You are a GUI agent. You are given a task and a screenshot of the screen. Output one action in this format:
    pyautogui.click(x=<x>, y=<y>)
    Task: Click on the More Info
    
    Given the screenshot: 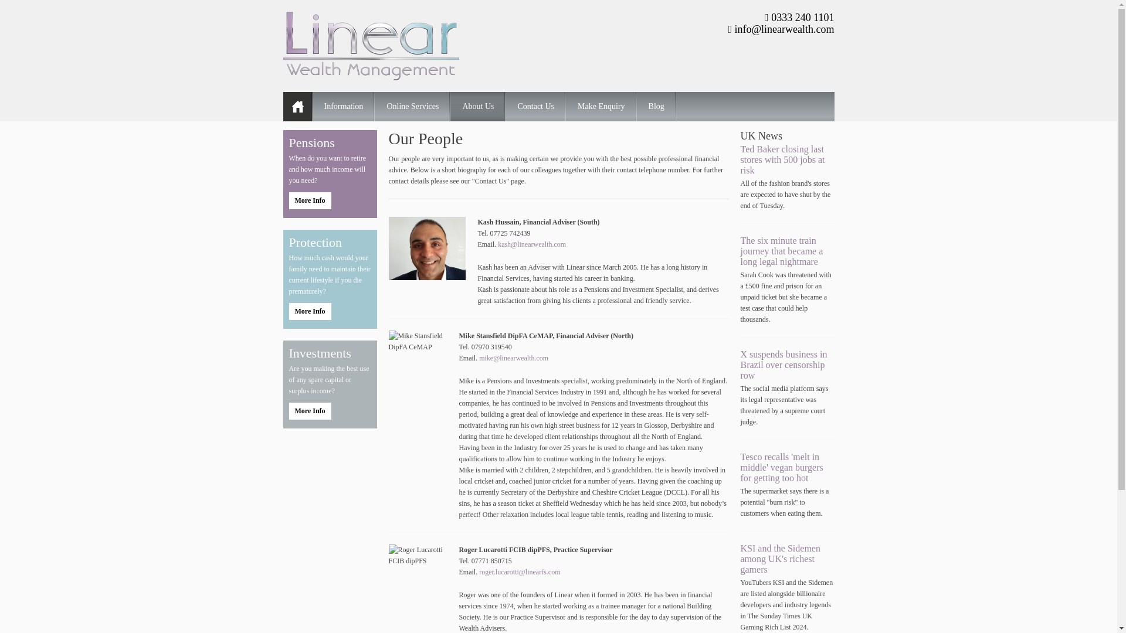 What is the action you would take?
    pyautogui.click(x=310, y=411)
    